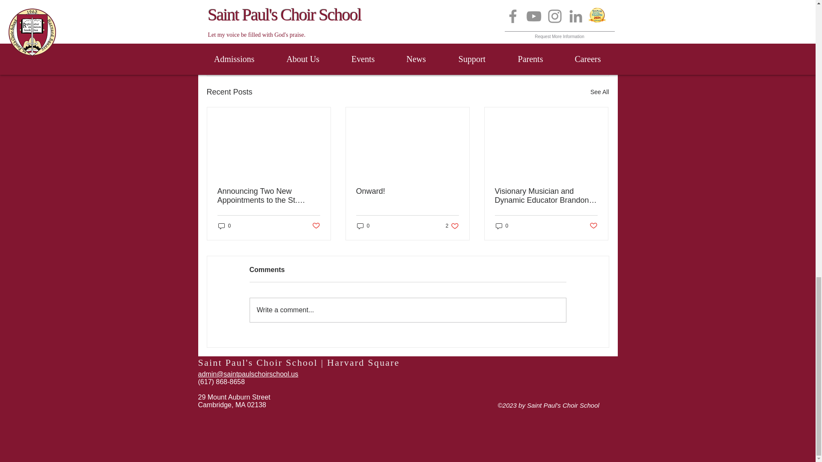 The image size is (822, 462). I want to click on See All, so click(559, 45).